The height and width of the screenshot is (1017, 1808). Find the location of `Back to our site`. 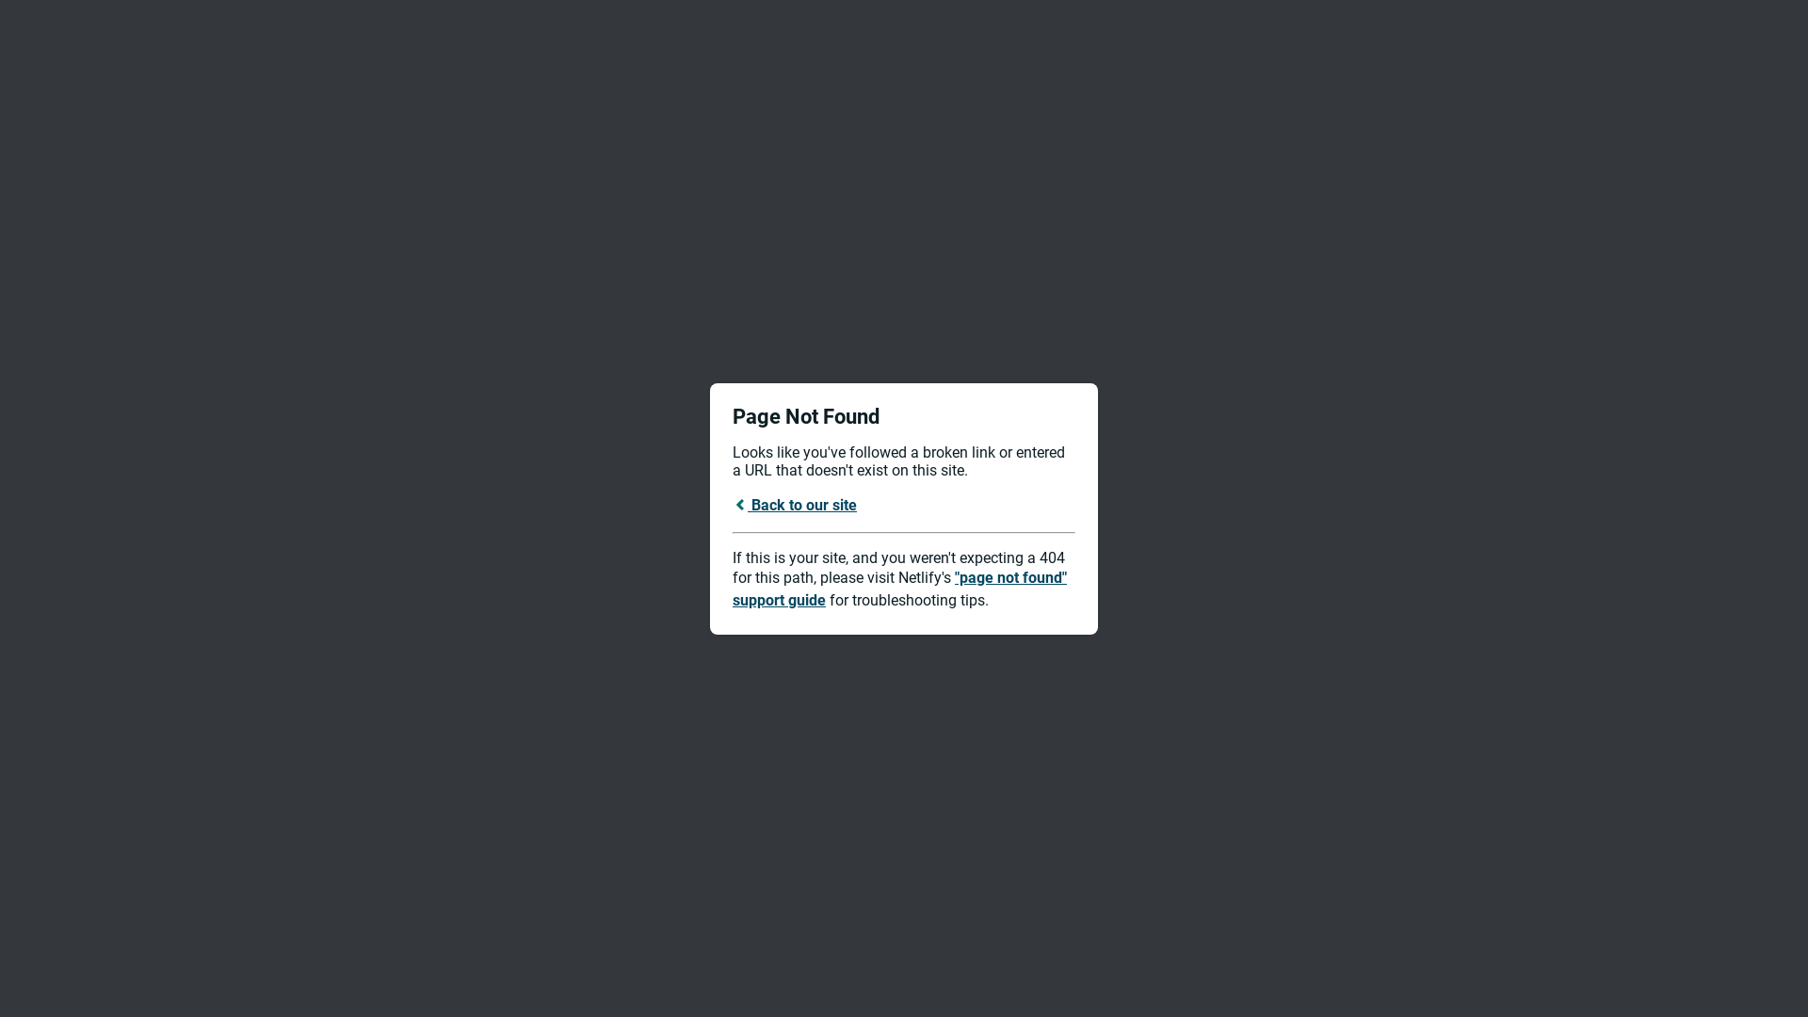

Back to our site is located at coordinates (795, 505).